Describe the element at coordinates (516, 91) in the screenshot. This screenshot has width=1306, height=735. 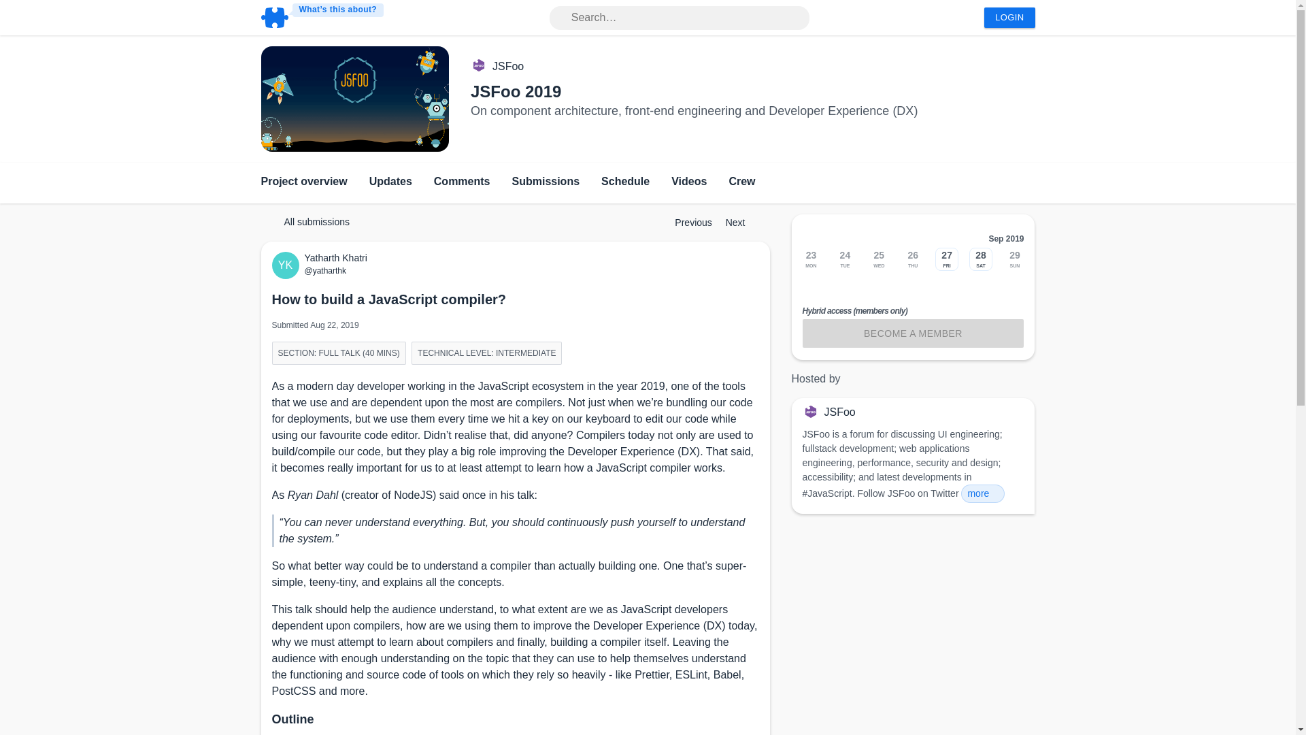
I see `JSFoo 2019` at that location.